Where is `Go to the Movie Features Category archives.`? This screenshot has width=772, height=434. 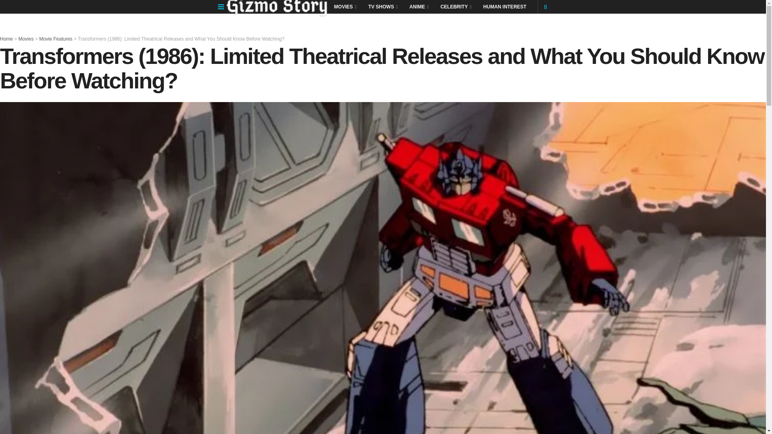 Go to the Movie Features Category archives. is located at coordinates (55, 39).